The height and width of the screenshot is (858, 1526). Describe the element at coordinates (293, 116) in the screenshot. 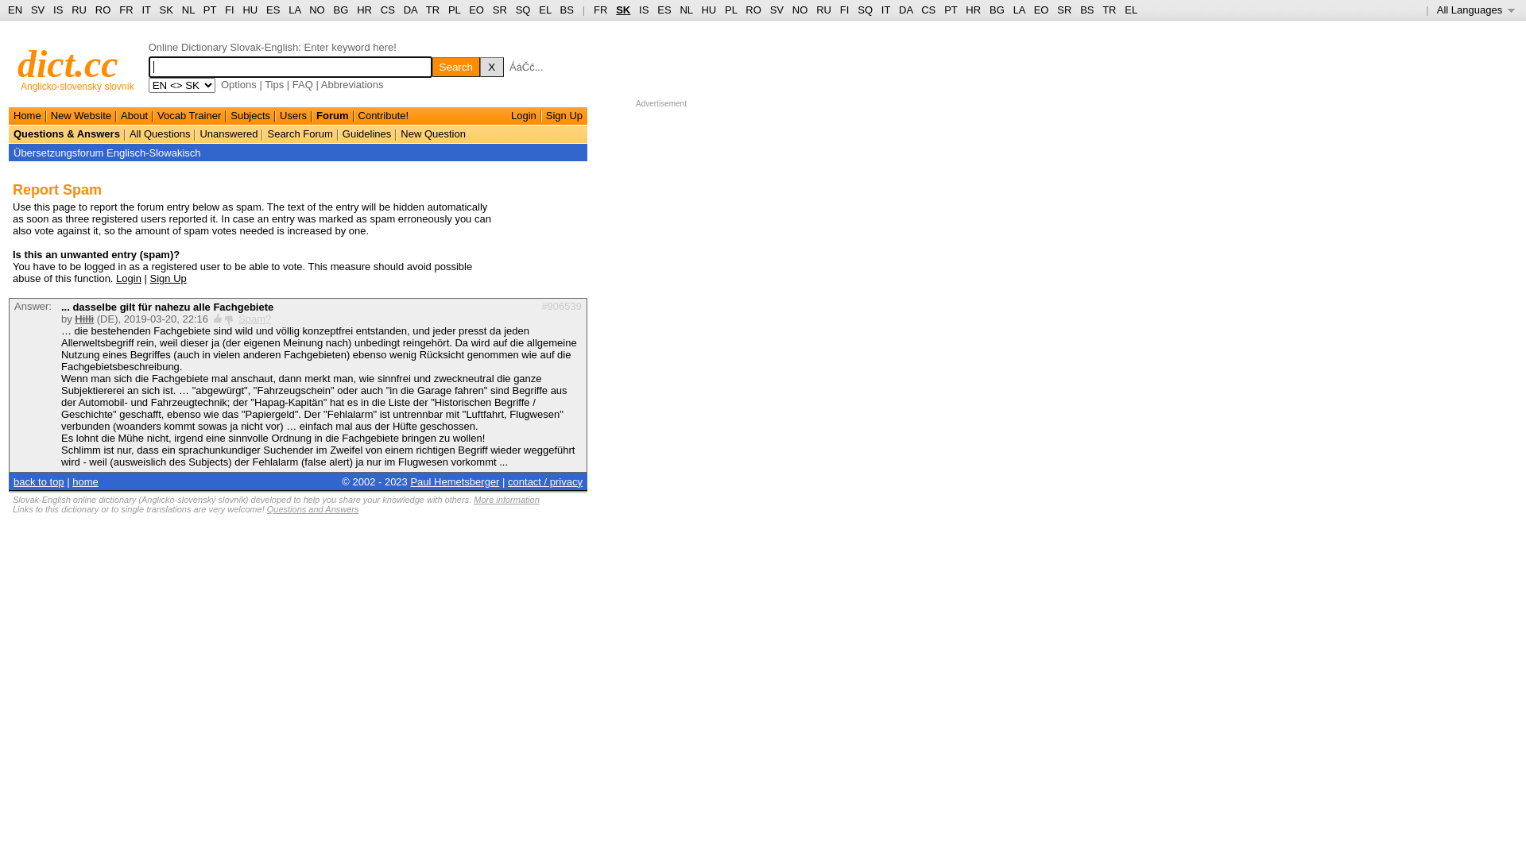

I see `Users` at that location.